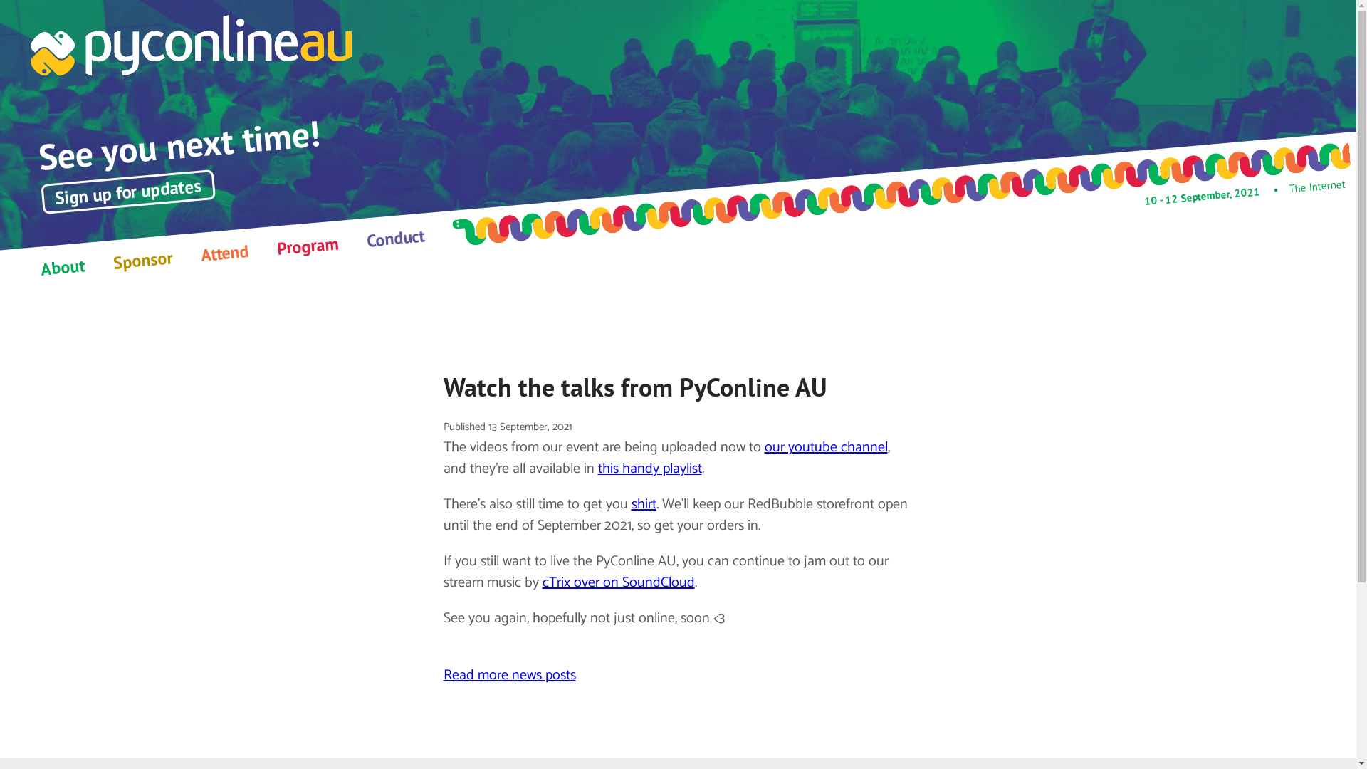 Image resolution: width=1367 pixels, height=769 pixels. Describe the element at coordinates (142, 258) in the screenshot. I see `Sponsor` at that location.